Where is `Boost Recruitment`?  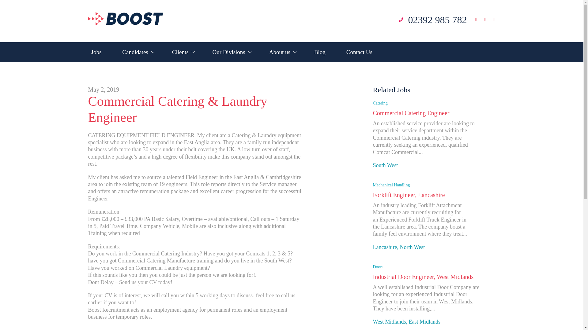
Boost Recruitment is located at coordinates (126, 19).